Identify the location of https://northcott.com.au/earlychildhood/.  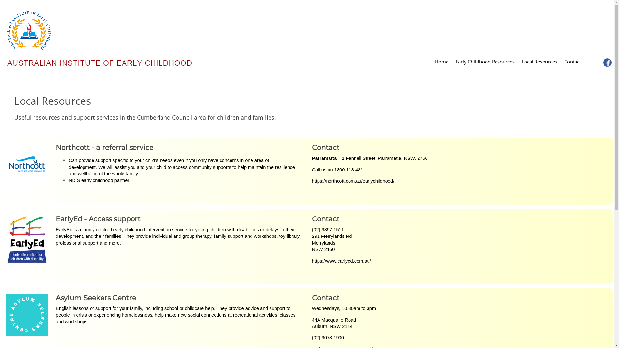
(353, 181).